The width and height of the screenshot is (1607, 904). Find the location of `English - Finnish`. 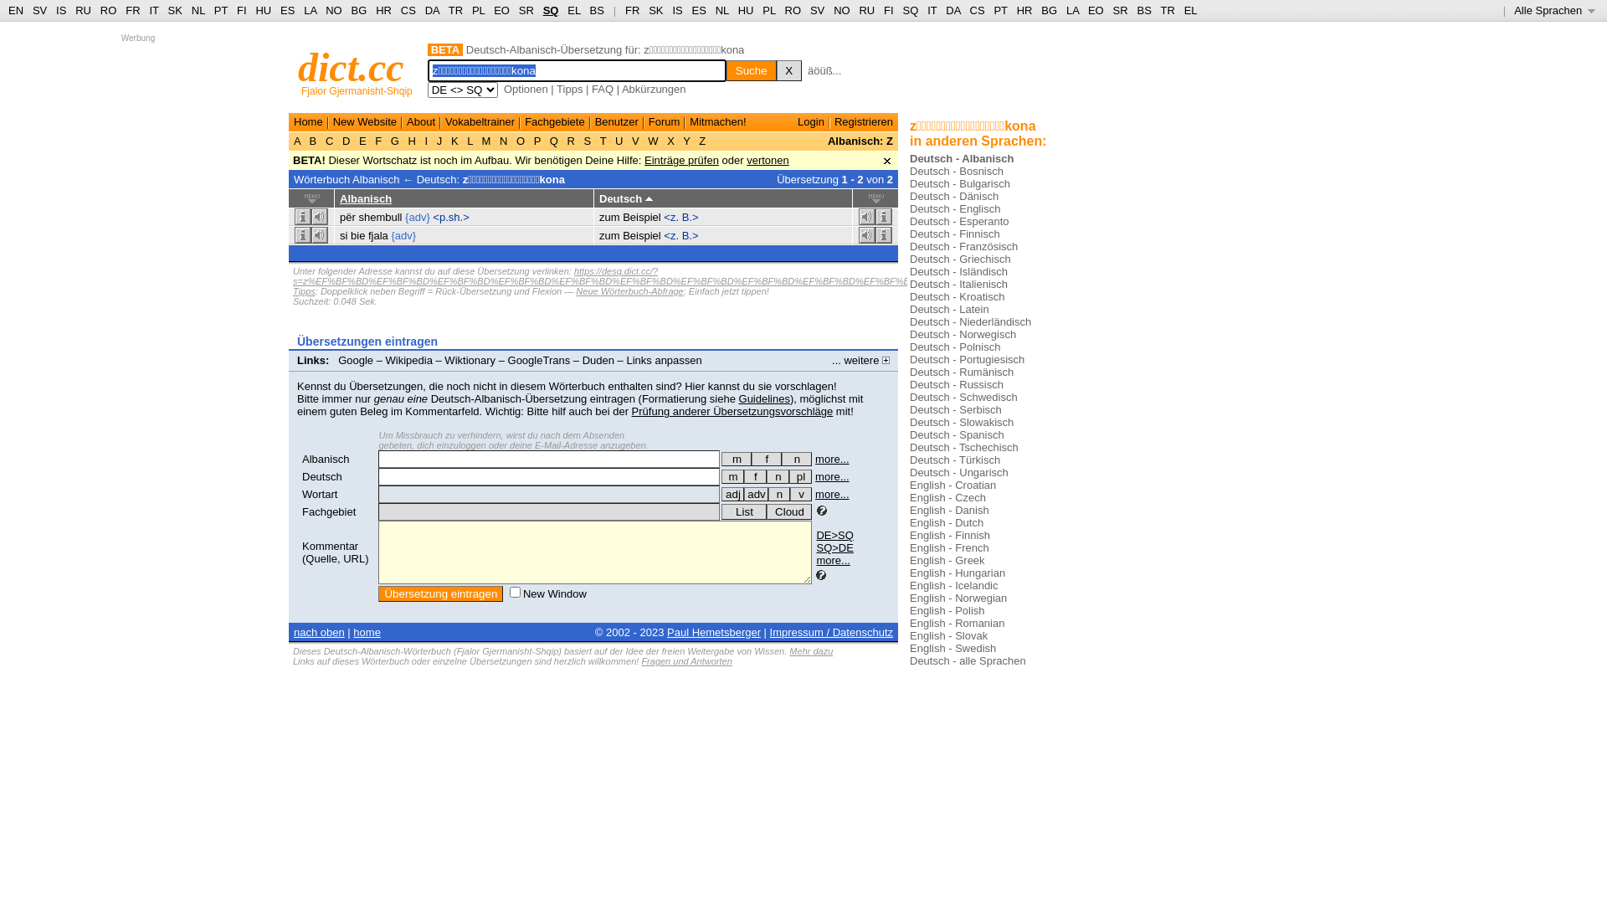

English - Finnish is located at coordinates (950, 536).